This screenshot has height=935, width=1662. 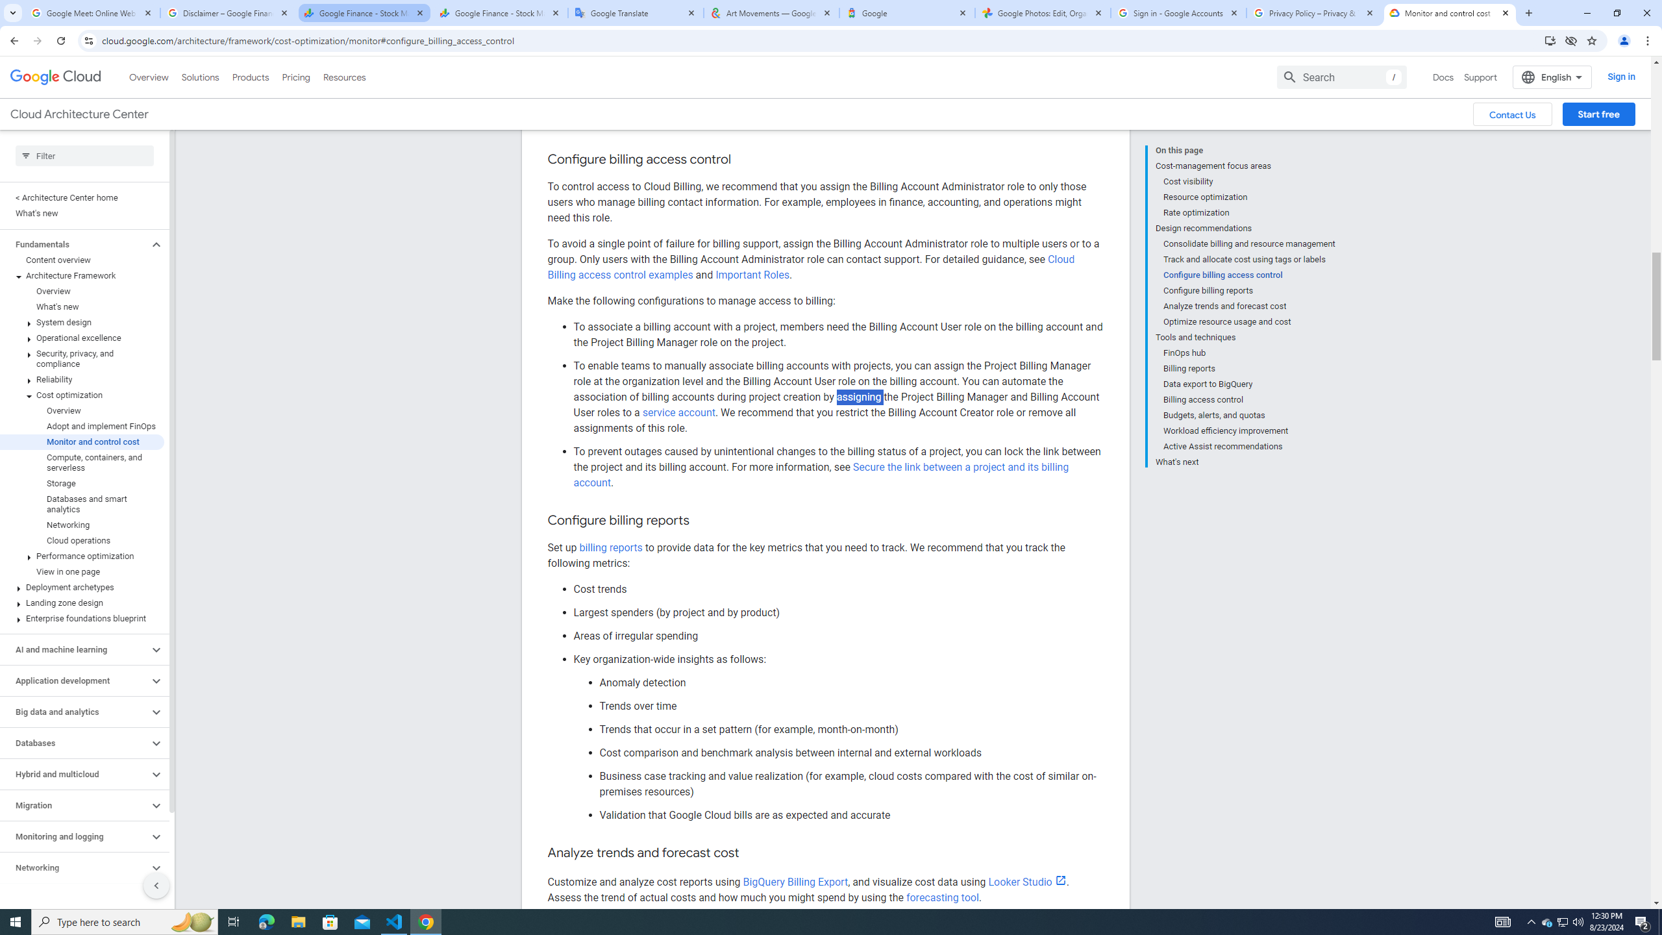 I want to click on Application development, so click(x=74, y=625).